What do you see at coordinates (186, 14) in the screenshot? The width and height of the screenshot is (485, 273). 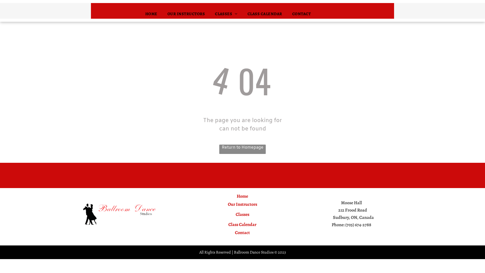 I see `OUR INSTRUCTORS` at bounding box center [186, 14].